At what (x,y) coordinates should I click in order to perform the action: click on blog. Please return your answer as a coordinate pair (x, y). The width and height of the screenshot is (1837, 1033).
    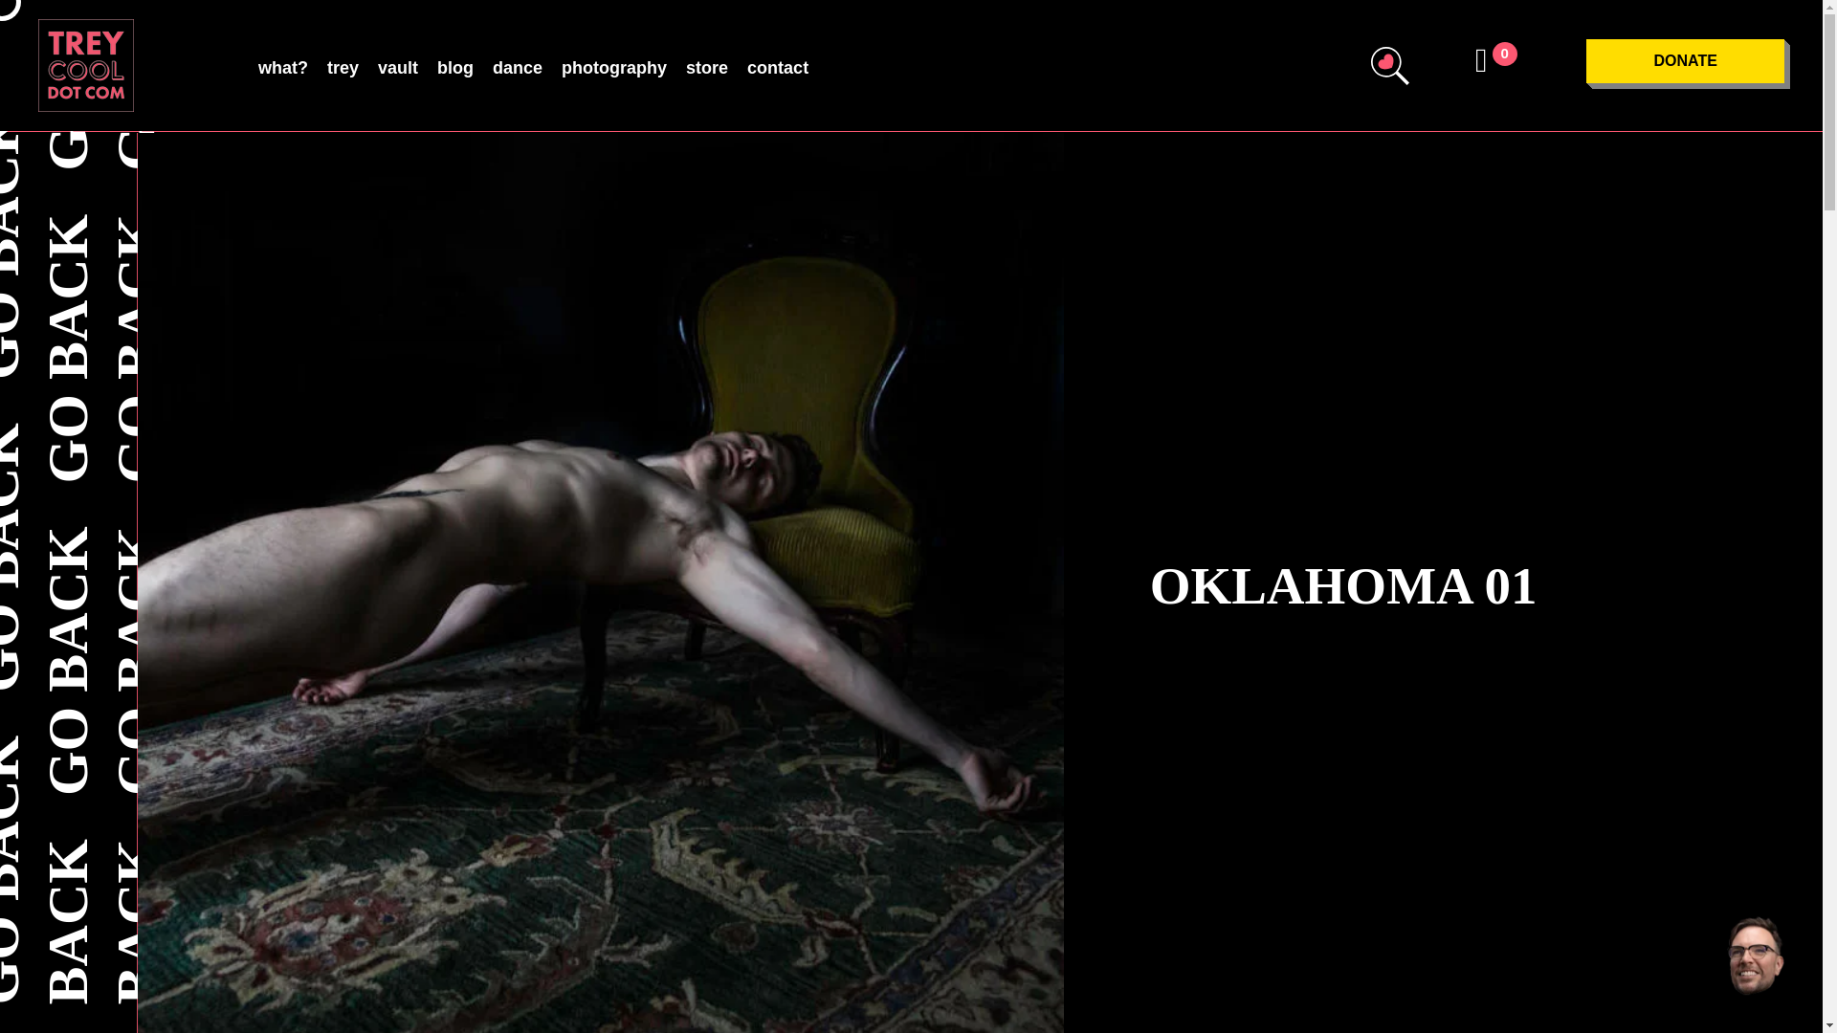
    Looking at the image, I should click on (455, 69).